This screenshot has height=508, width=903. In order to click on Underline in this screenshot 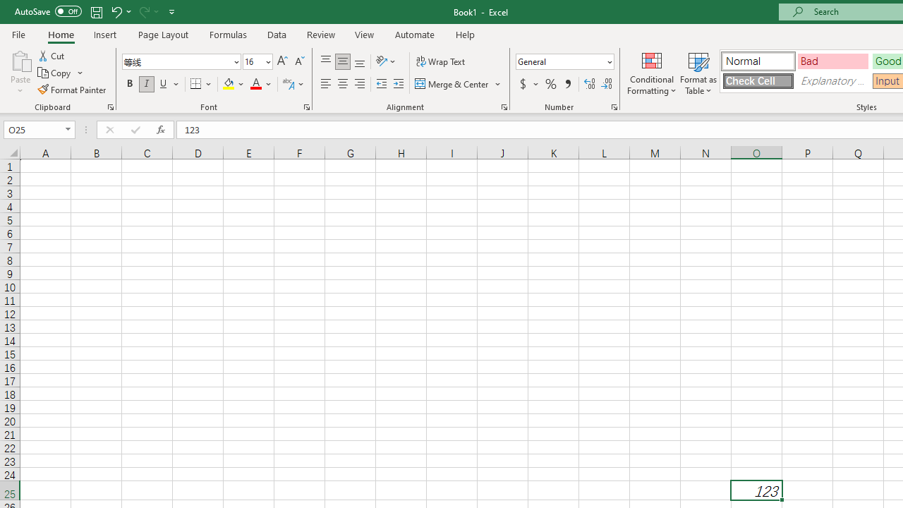, I will do `click(164, 85)`.